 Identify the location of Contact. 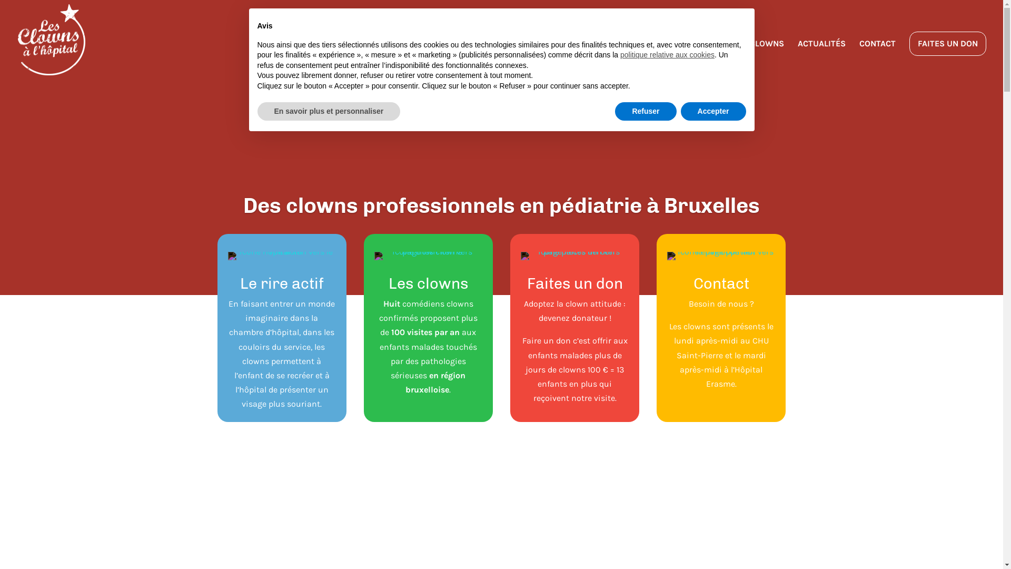
(721, 283).